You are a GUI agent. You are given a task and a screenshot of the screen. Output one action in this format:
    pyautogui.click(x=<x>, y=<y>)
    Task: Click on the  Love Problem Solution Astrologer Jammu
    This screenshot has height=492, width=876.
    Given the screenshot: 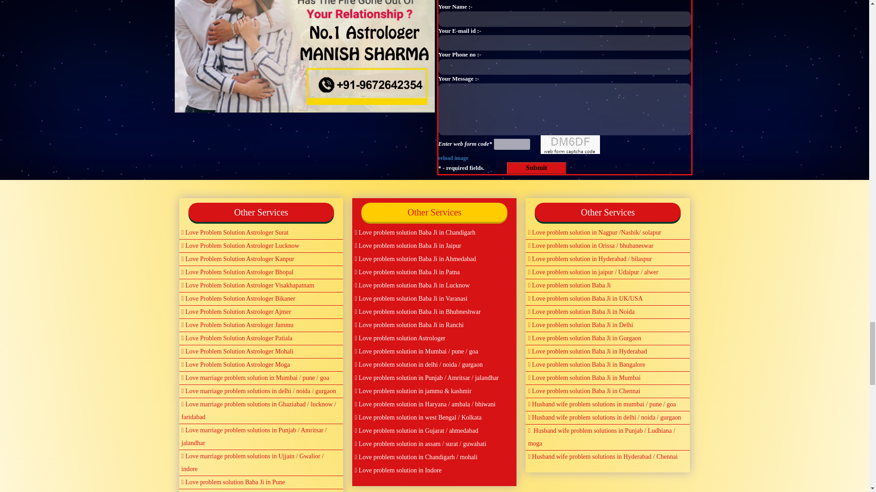 What is the action you would take?
    pyautogui.click(x=261, y=325)
    